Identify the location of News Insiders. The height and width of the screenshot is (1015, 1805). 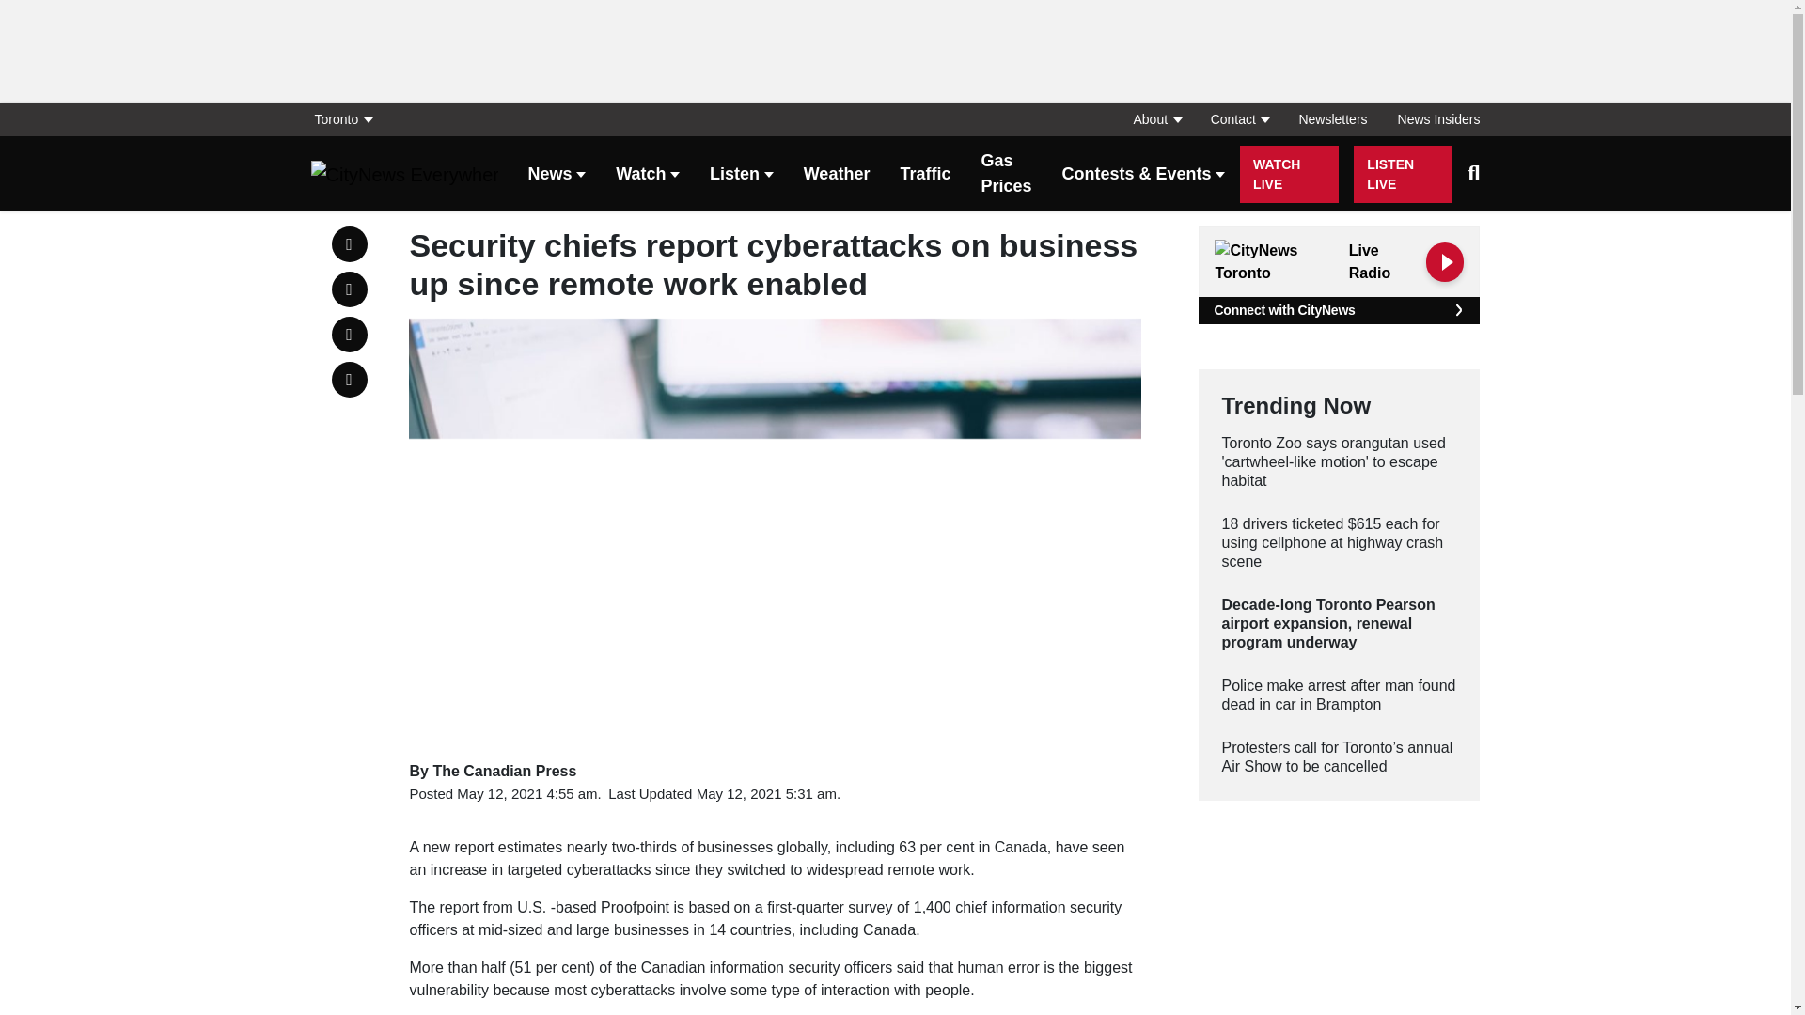
(1431, 119).